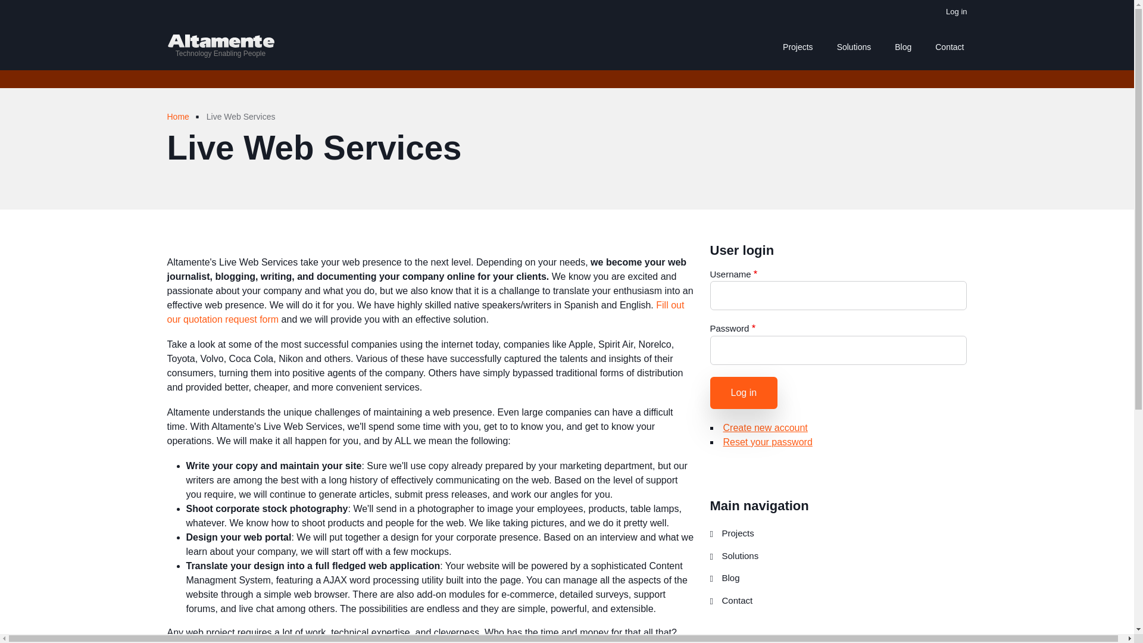 The width and height of the screenshot is (1143, 643). What do you see at coordinates (743, 392) in the screenshot?
I see `Log in` at bounding box center [743, 392].